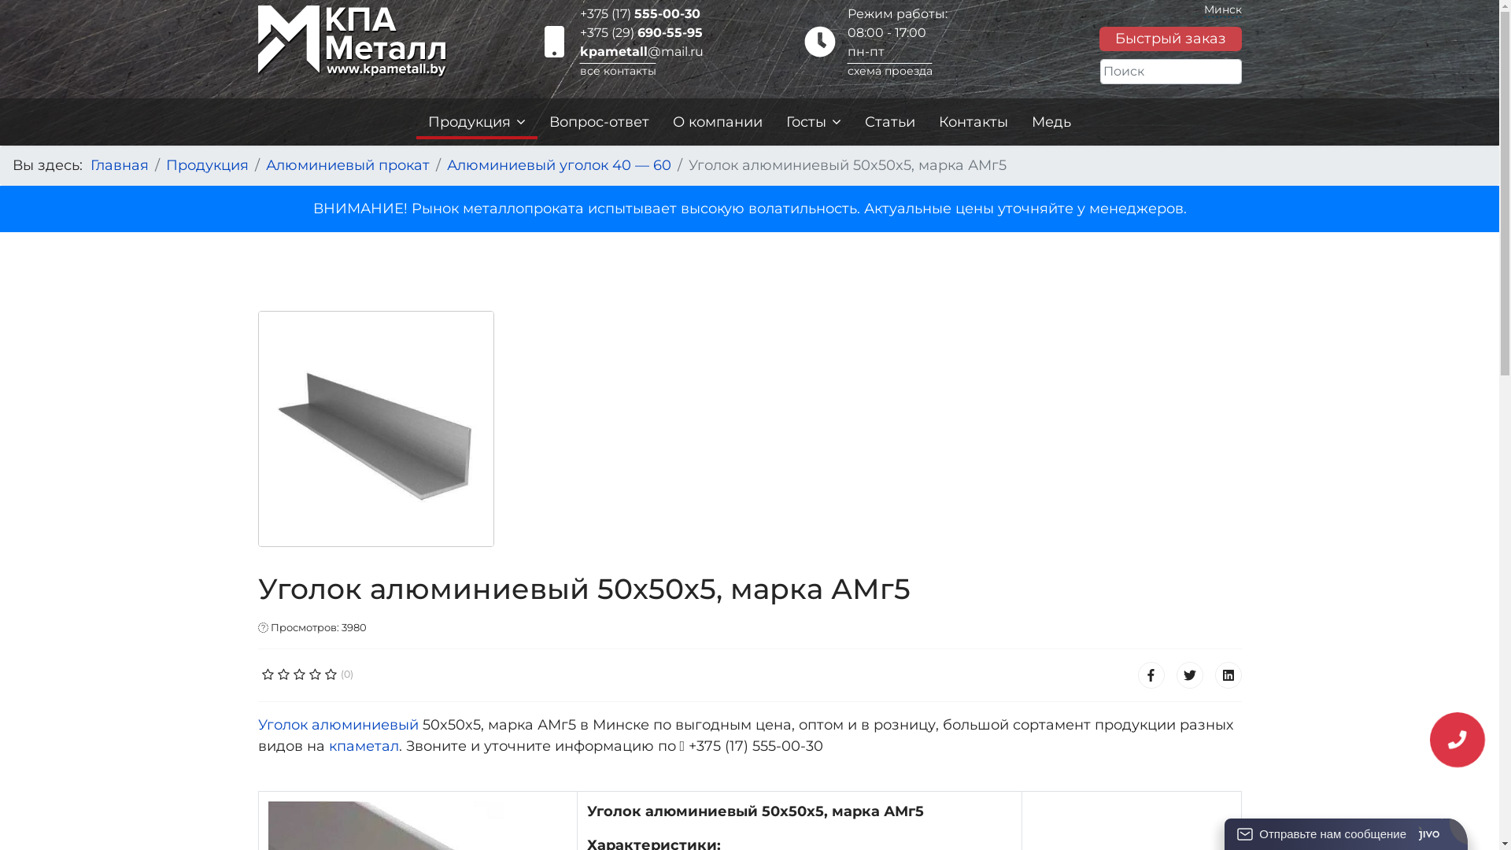  I want to click on +375 (29) 690-55-95, so click(641, 33).